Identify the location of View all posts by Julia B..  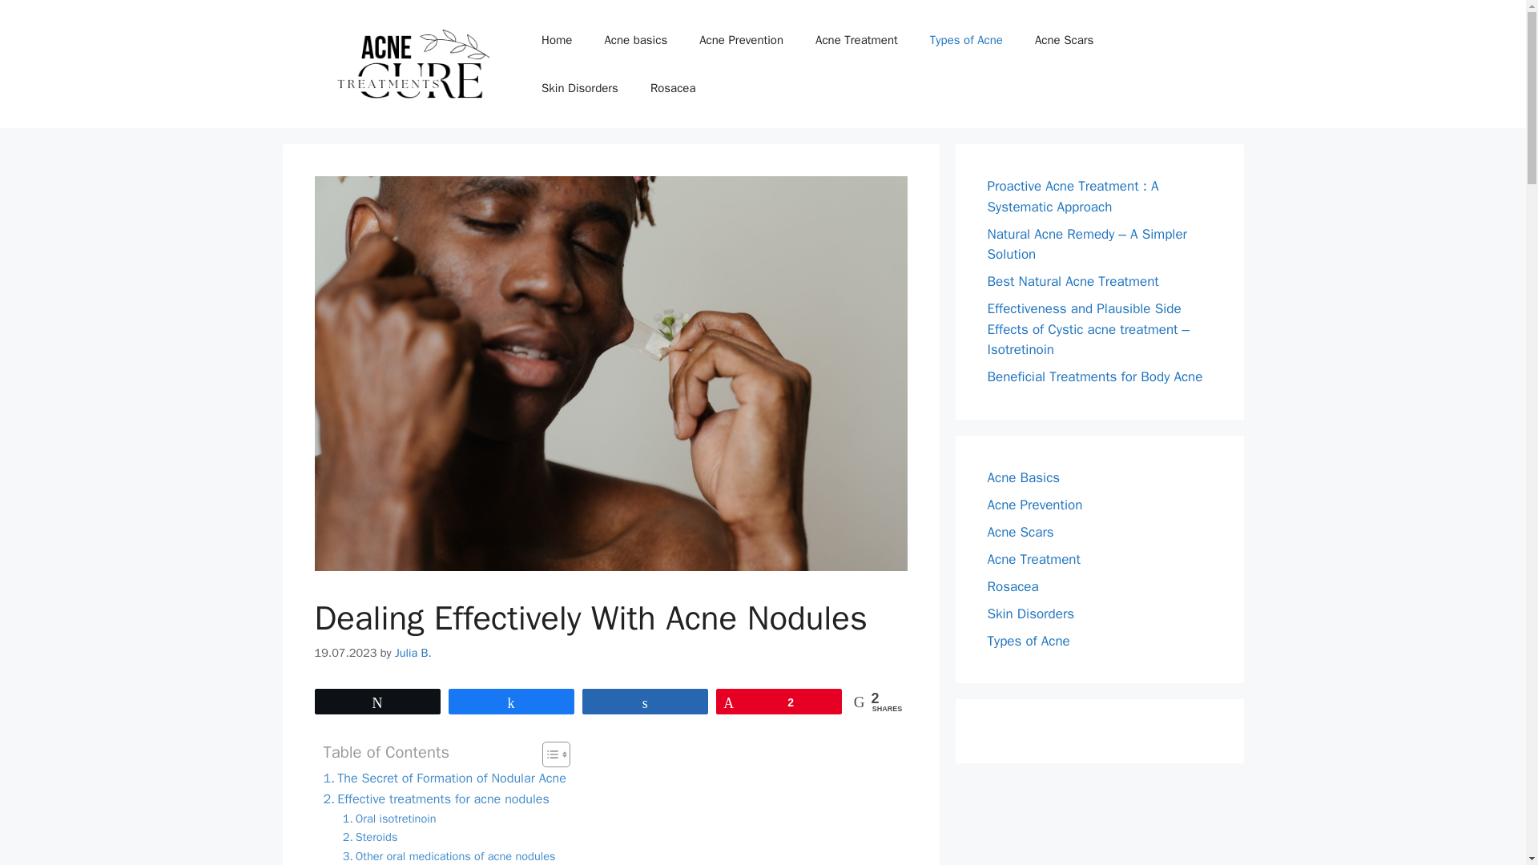
(413, 652).